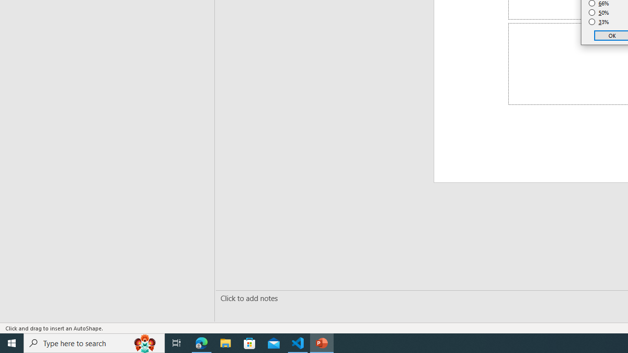 The image size is (628, 353). I want to click on 50%, so click(599, 13).